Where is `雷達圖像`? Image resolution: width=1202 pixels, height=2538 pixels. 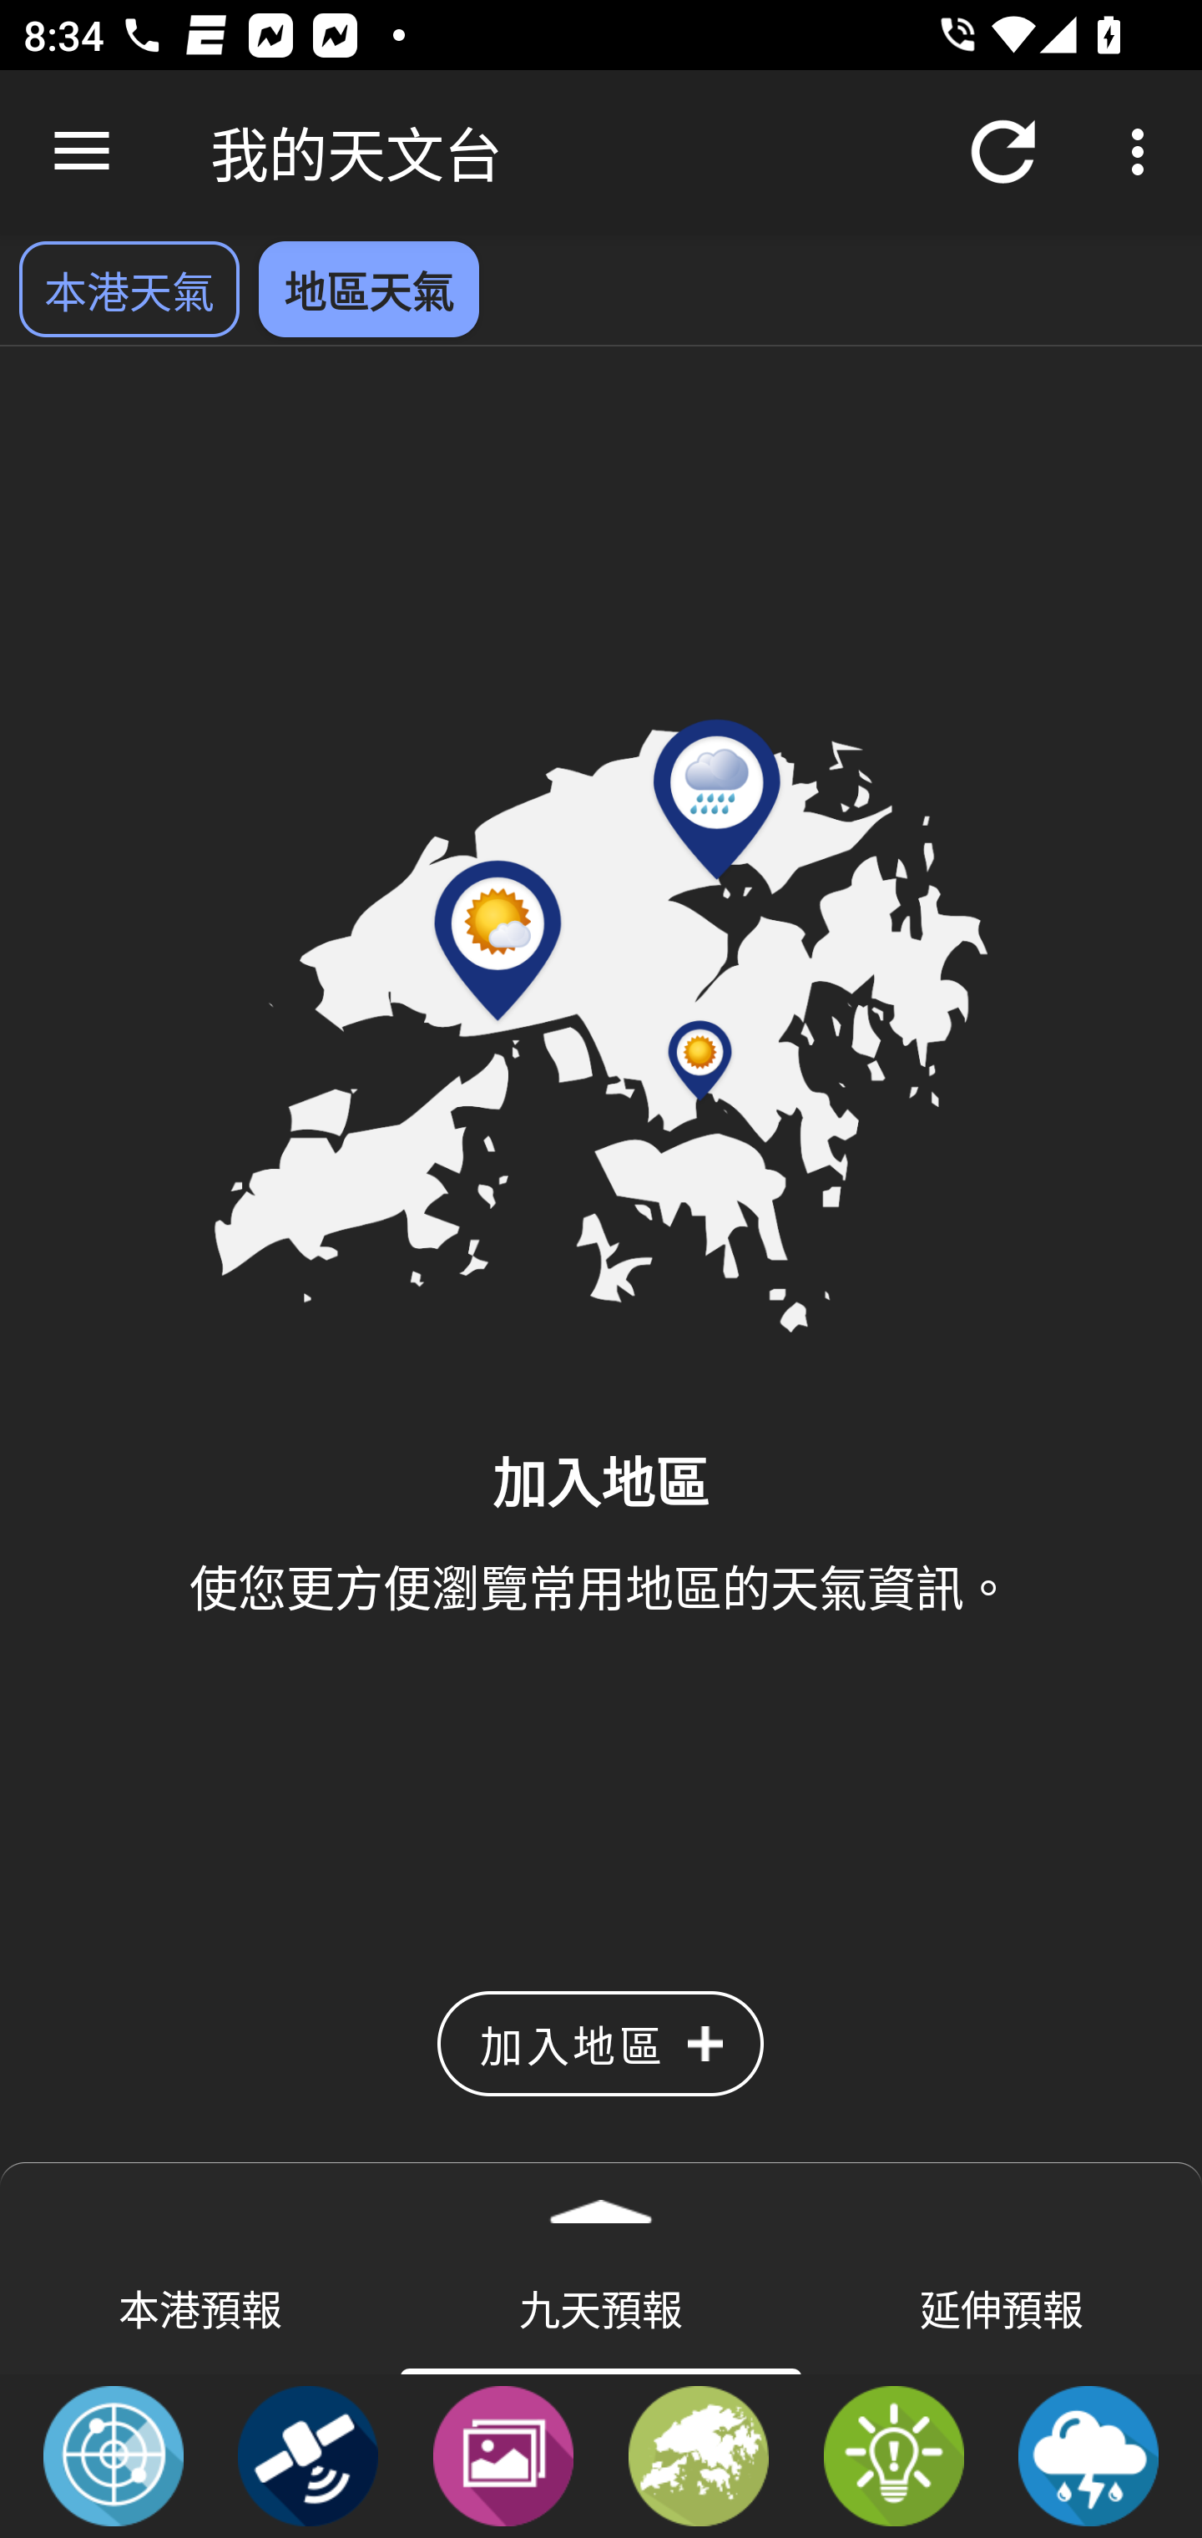 雷達圖像 is located at coordinates (114, 2455).